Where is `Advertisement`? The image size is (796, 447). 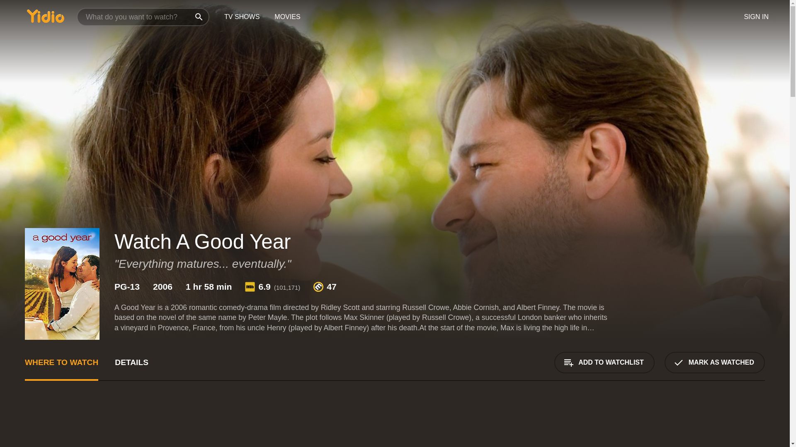
Advertisement is located at coordinates (703, 424).